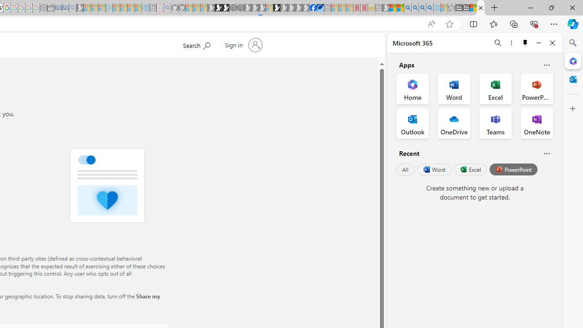  Describe the element at coordinates (413, 123) in the screenshot. I see `Outlook Office App` at that location.